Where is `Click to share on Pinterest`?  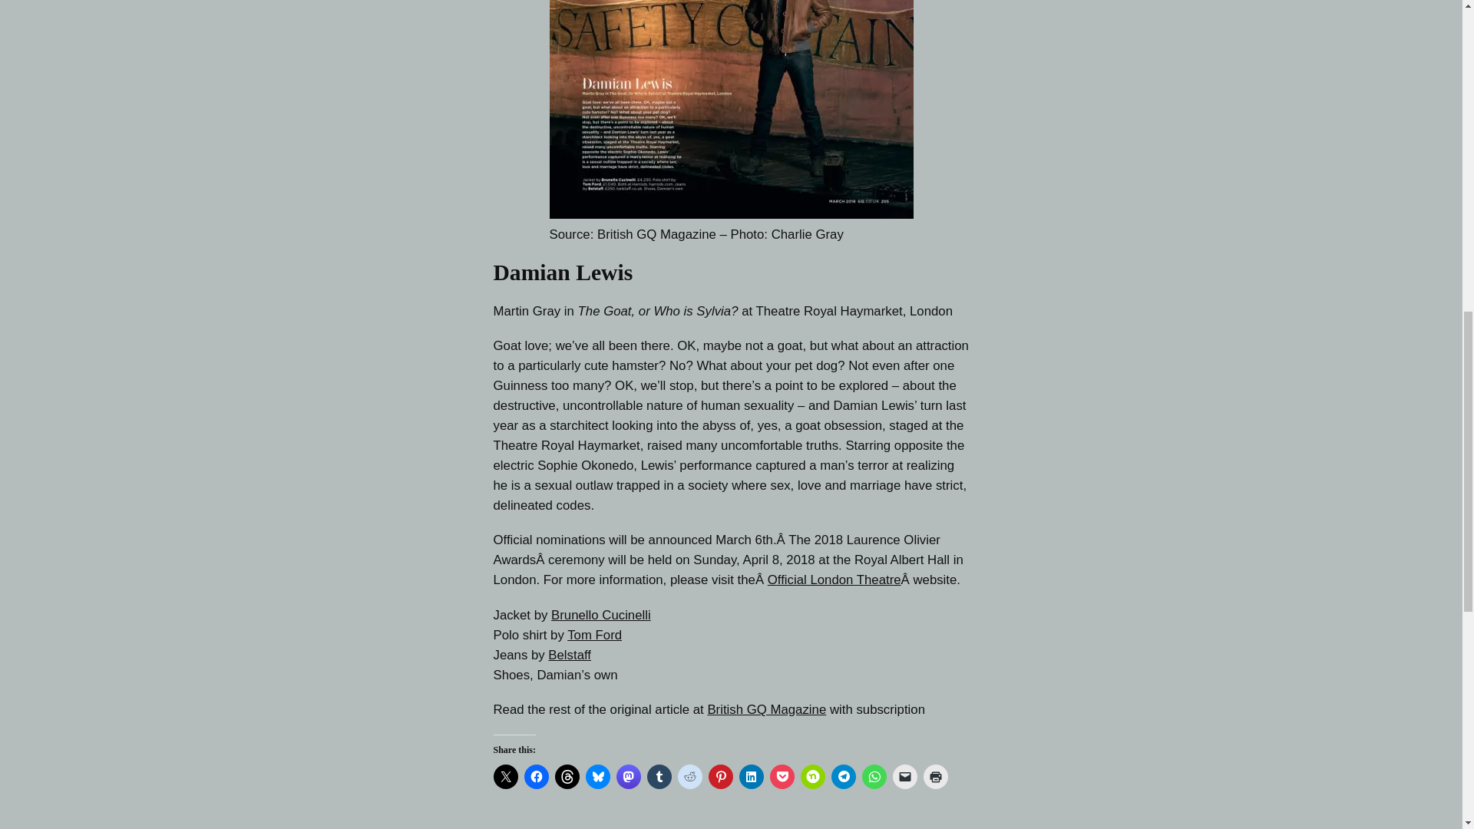 Click to share on Pinterest is located at coordinates (720, 777).